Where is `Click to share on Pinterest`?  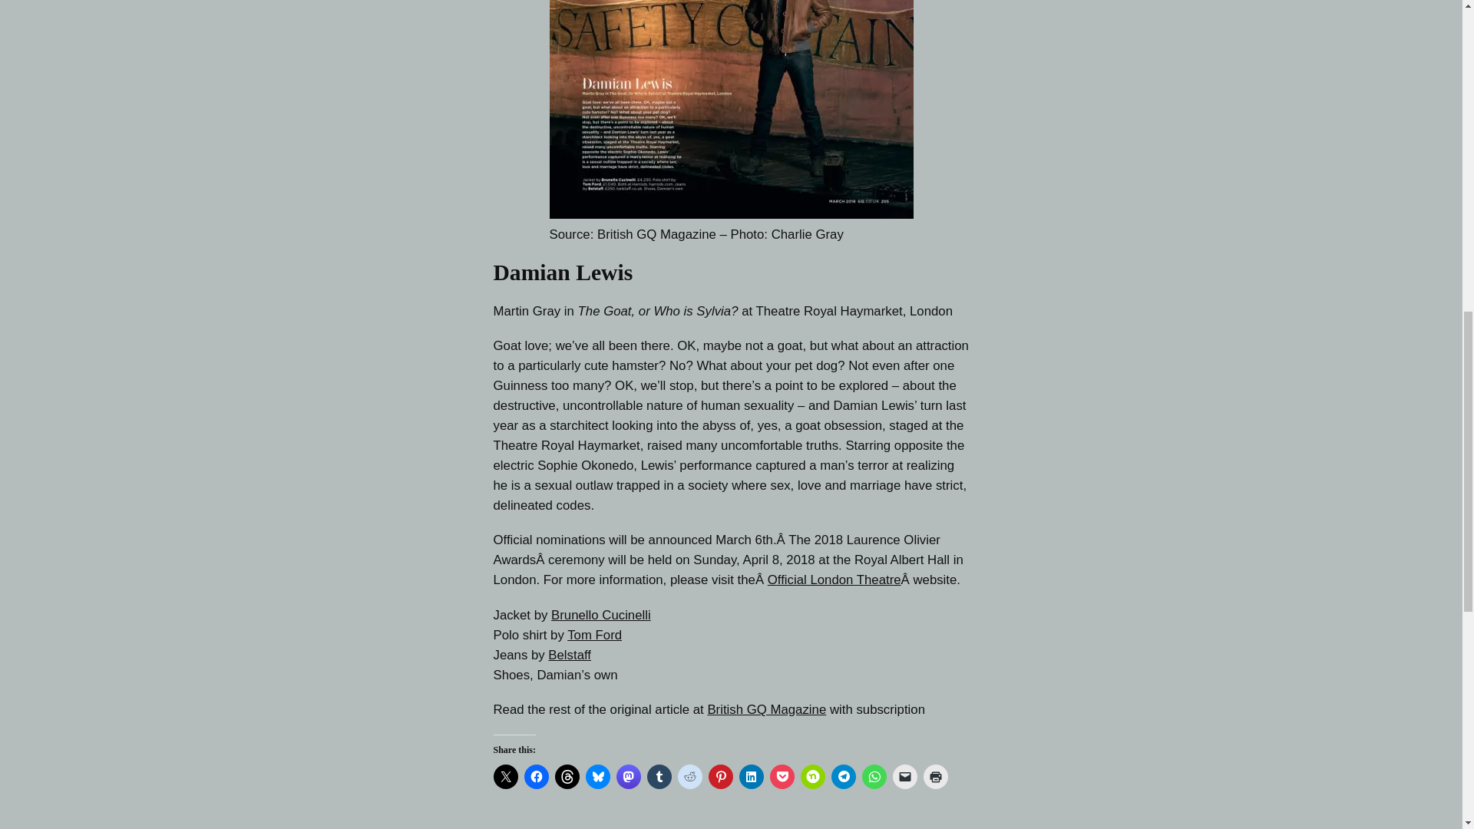 Click to share on Pinterest is located at coordinates (720, 777).